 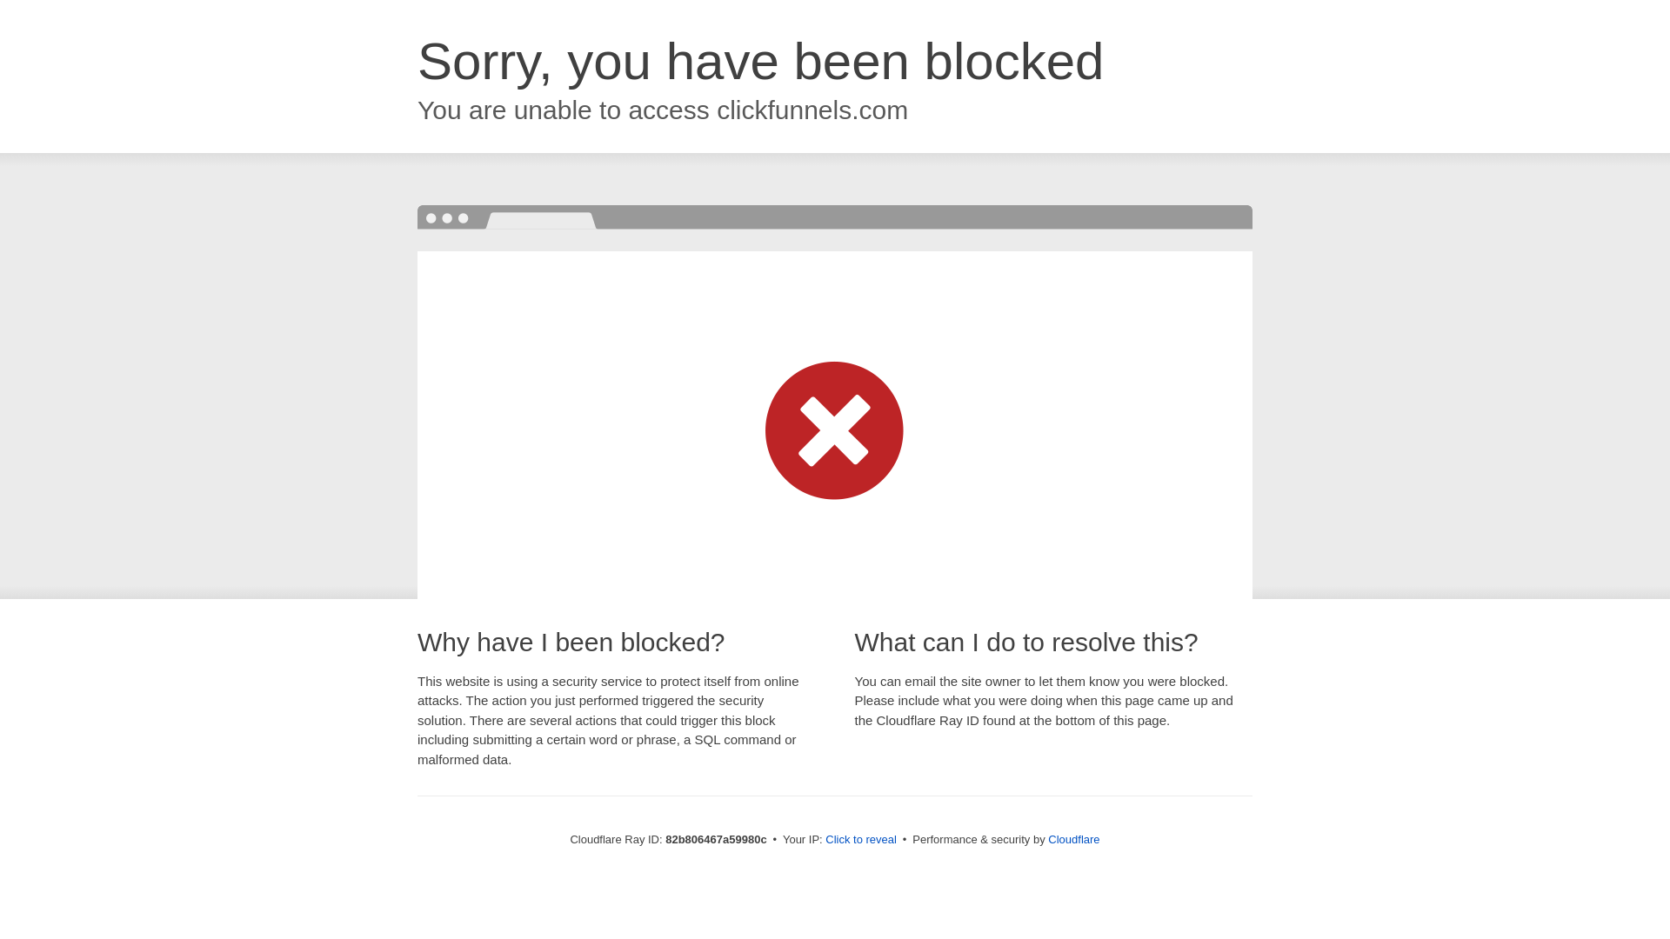 I want to click on Cloudflare, so click(x=1073, y=840).